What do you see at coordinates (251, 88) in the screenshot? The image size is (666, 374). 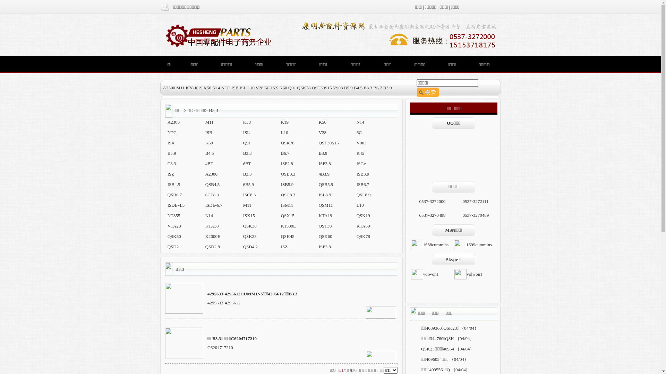 I see `L10` at bounding box center [251, 88].